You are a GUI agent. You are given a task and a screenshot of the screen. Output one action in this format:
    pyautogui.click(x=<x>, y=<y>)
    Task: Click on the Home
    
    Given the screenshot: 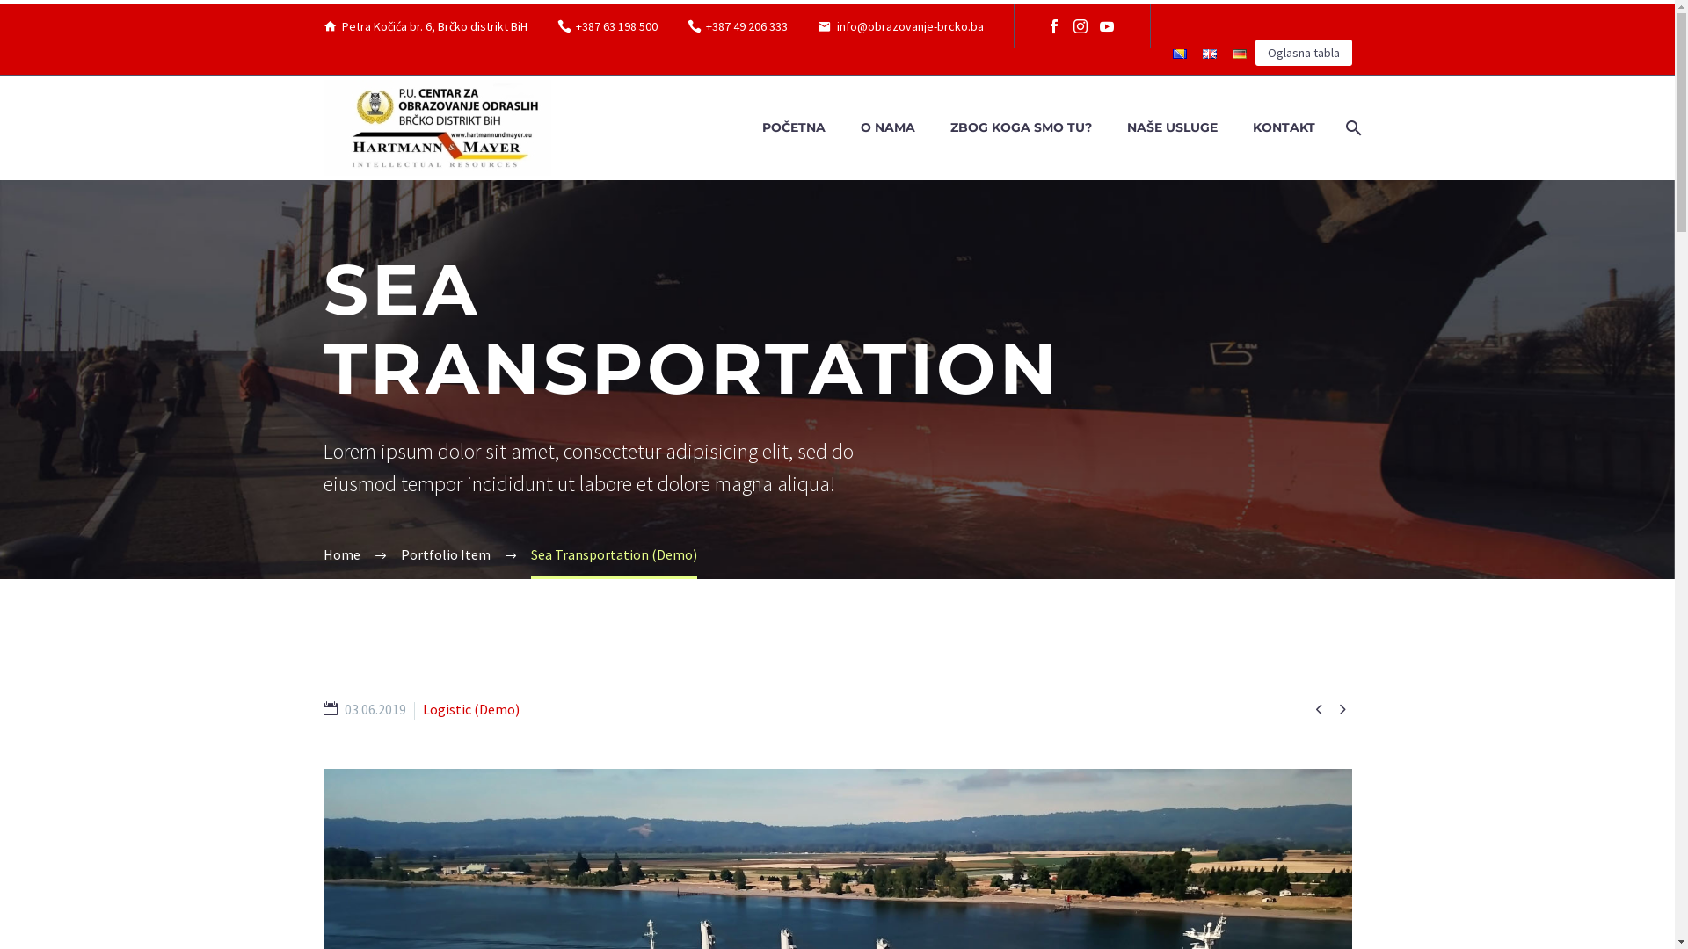 What is the action you would take?
    pyautogui.click(x=342, y=554)
    